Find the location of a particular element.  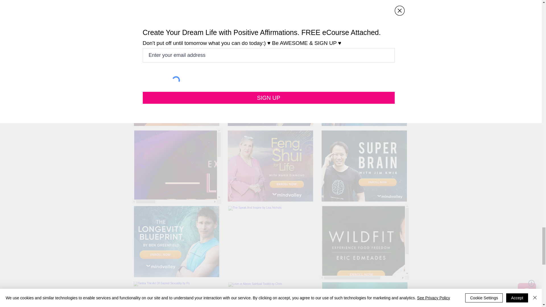

Embedded Content is located at coordinates (270, 166).